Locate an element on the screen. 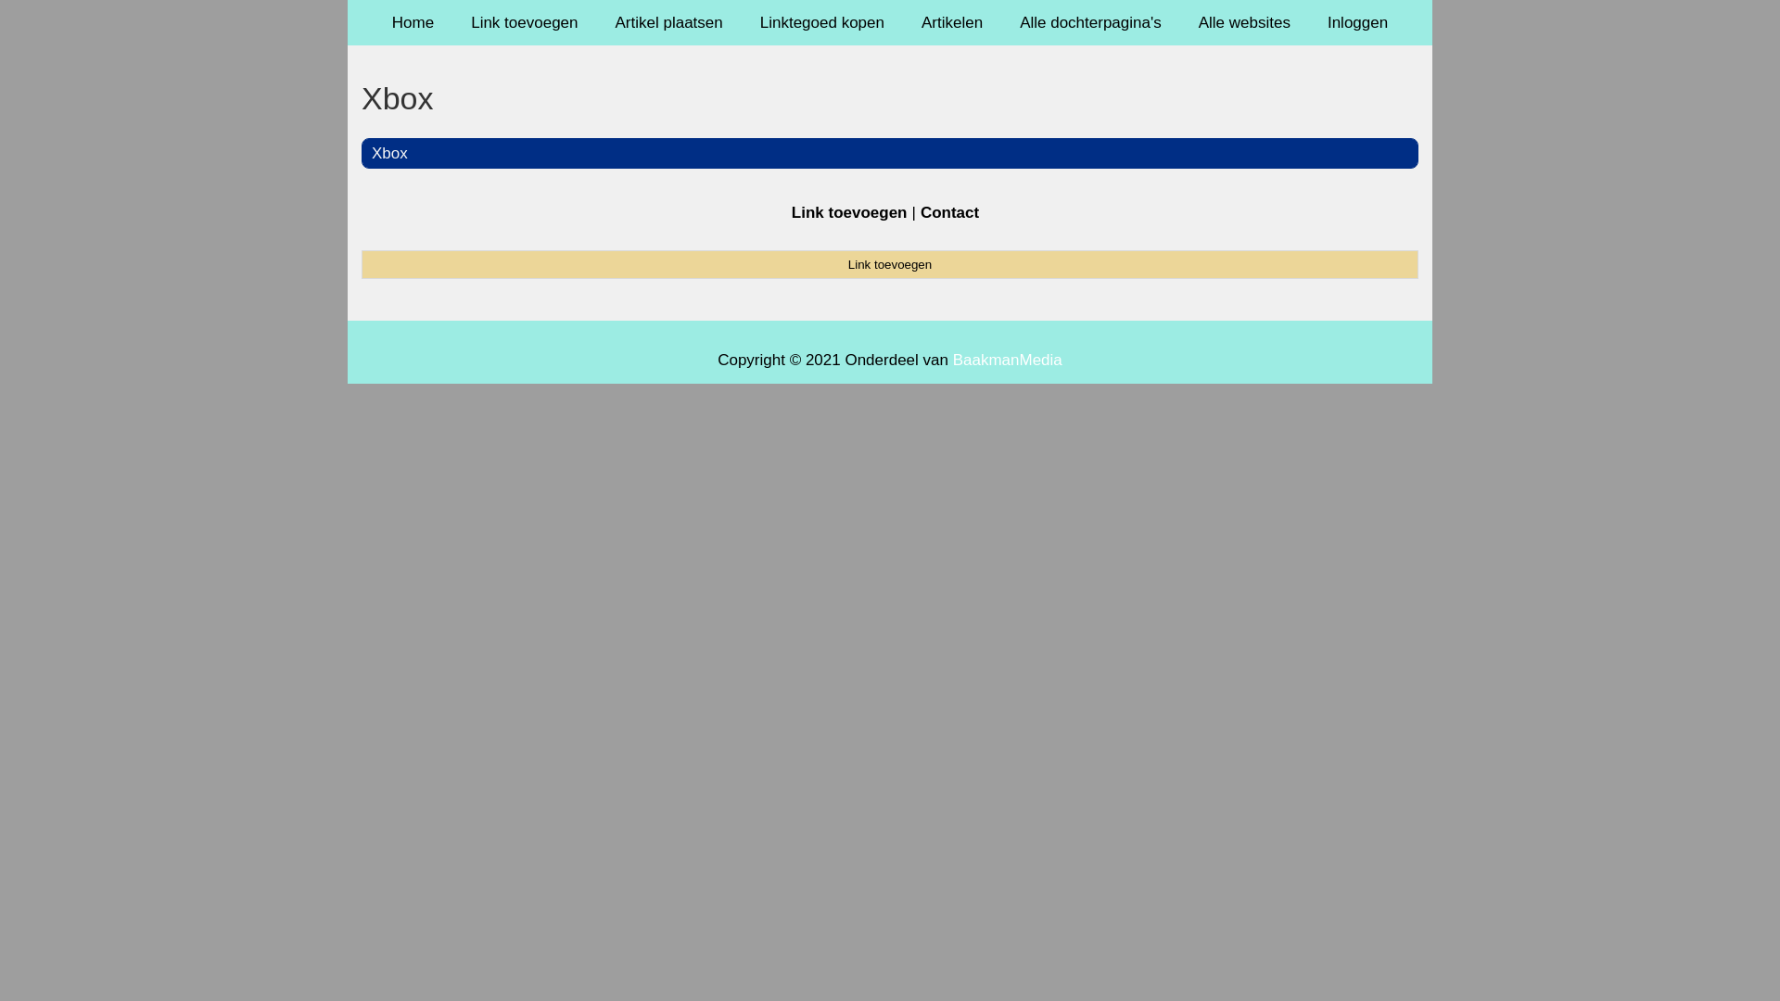 The image size is (1780, 1001). Artikelen is located at coordinates (952, 22).